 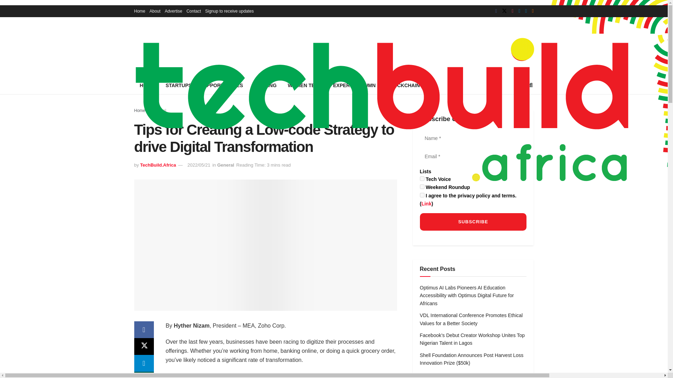 What do you see at coordinates (422, 178) in the screenshot?
I see `15` at bounding box center [422, 178].